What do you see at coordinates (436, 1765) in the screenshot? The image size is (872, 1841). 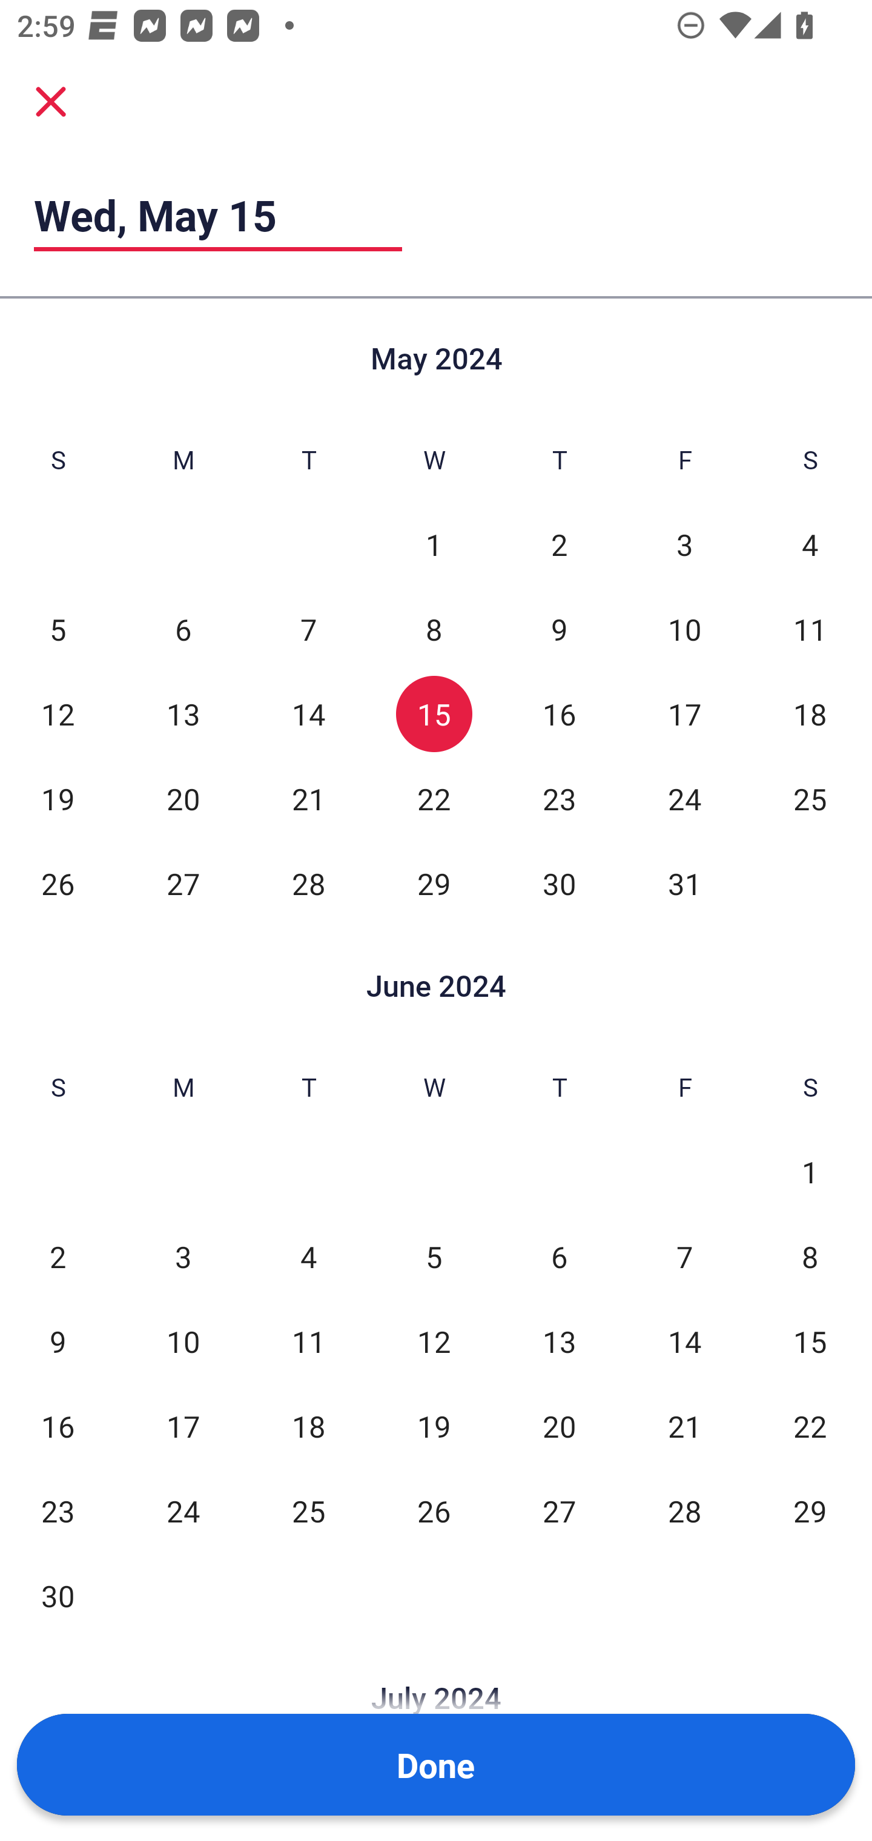 I see `Done Button Done` at bounding box center [436, 1765].